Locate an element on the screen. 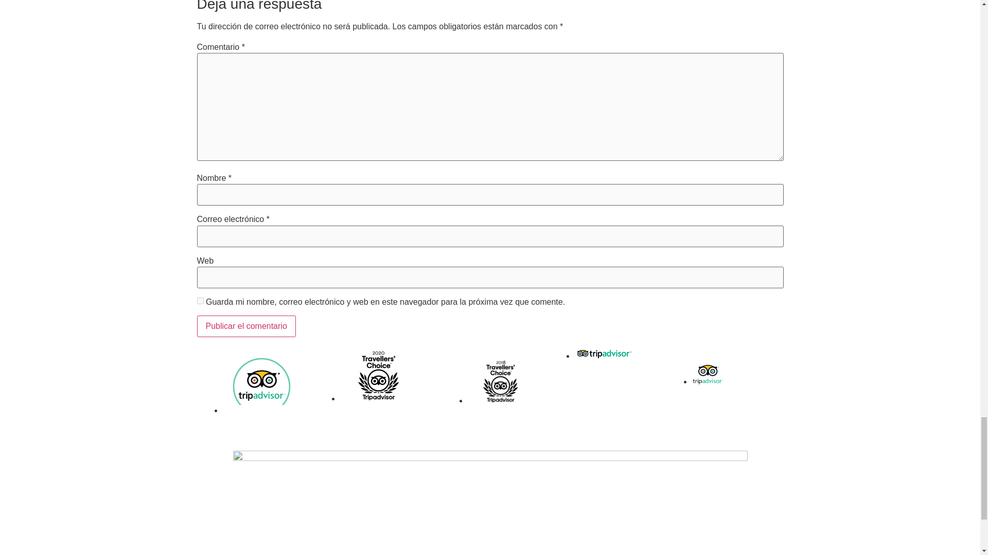 This screenshot has height=555, width=988. yes is located at coordinates (200, 300).